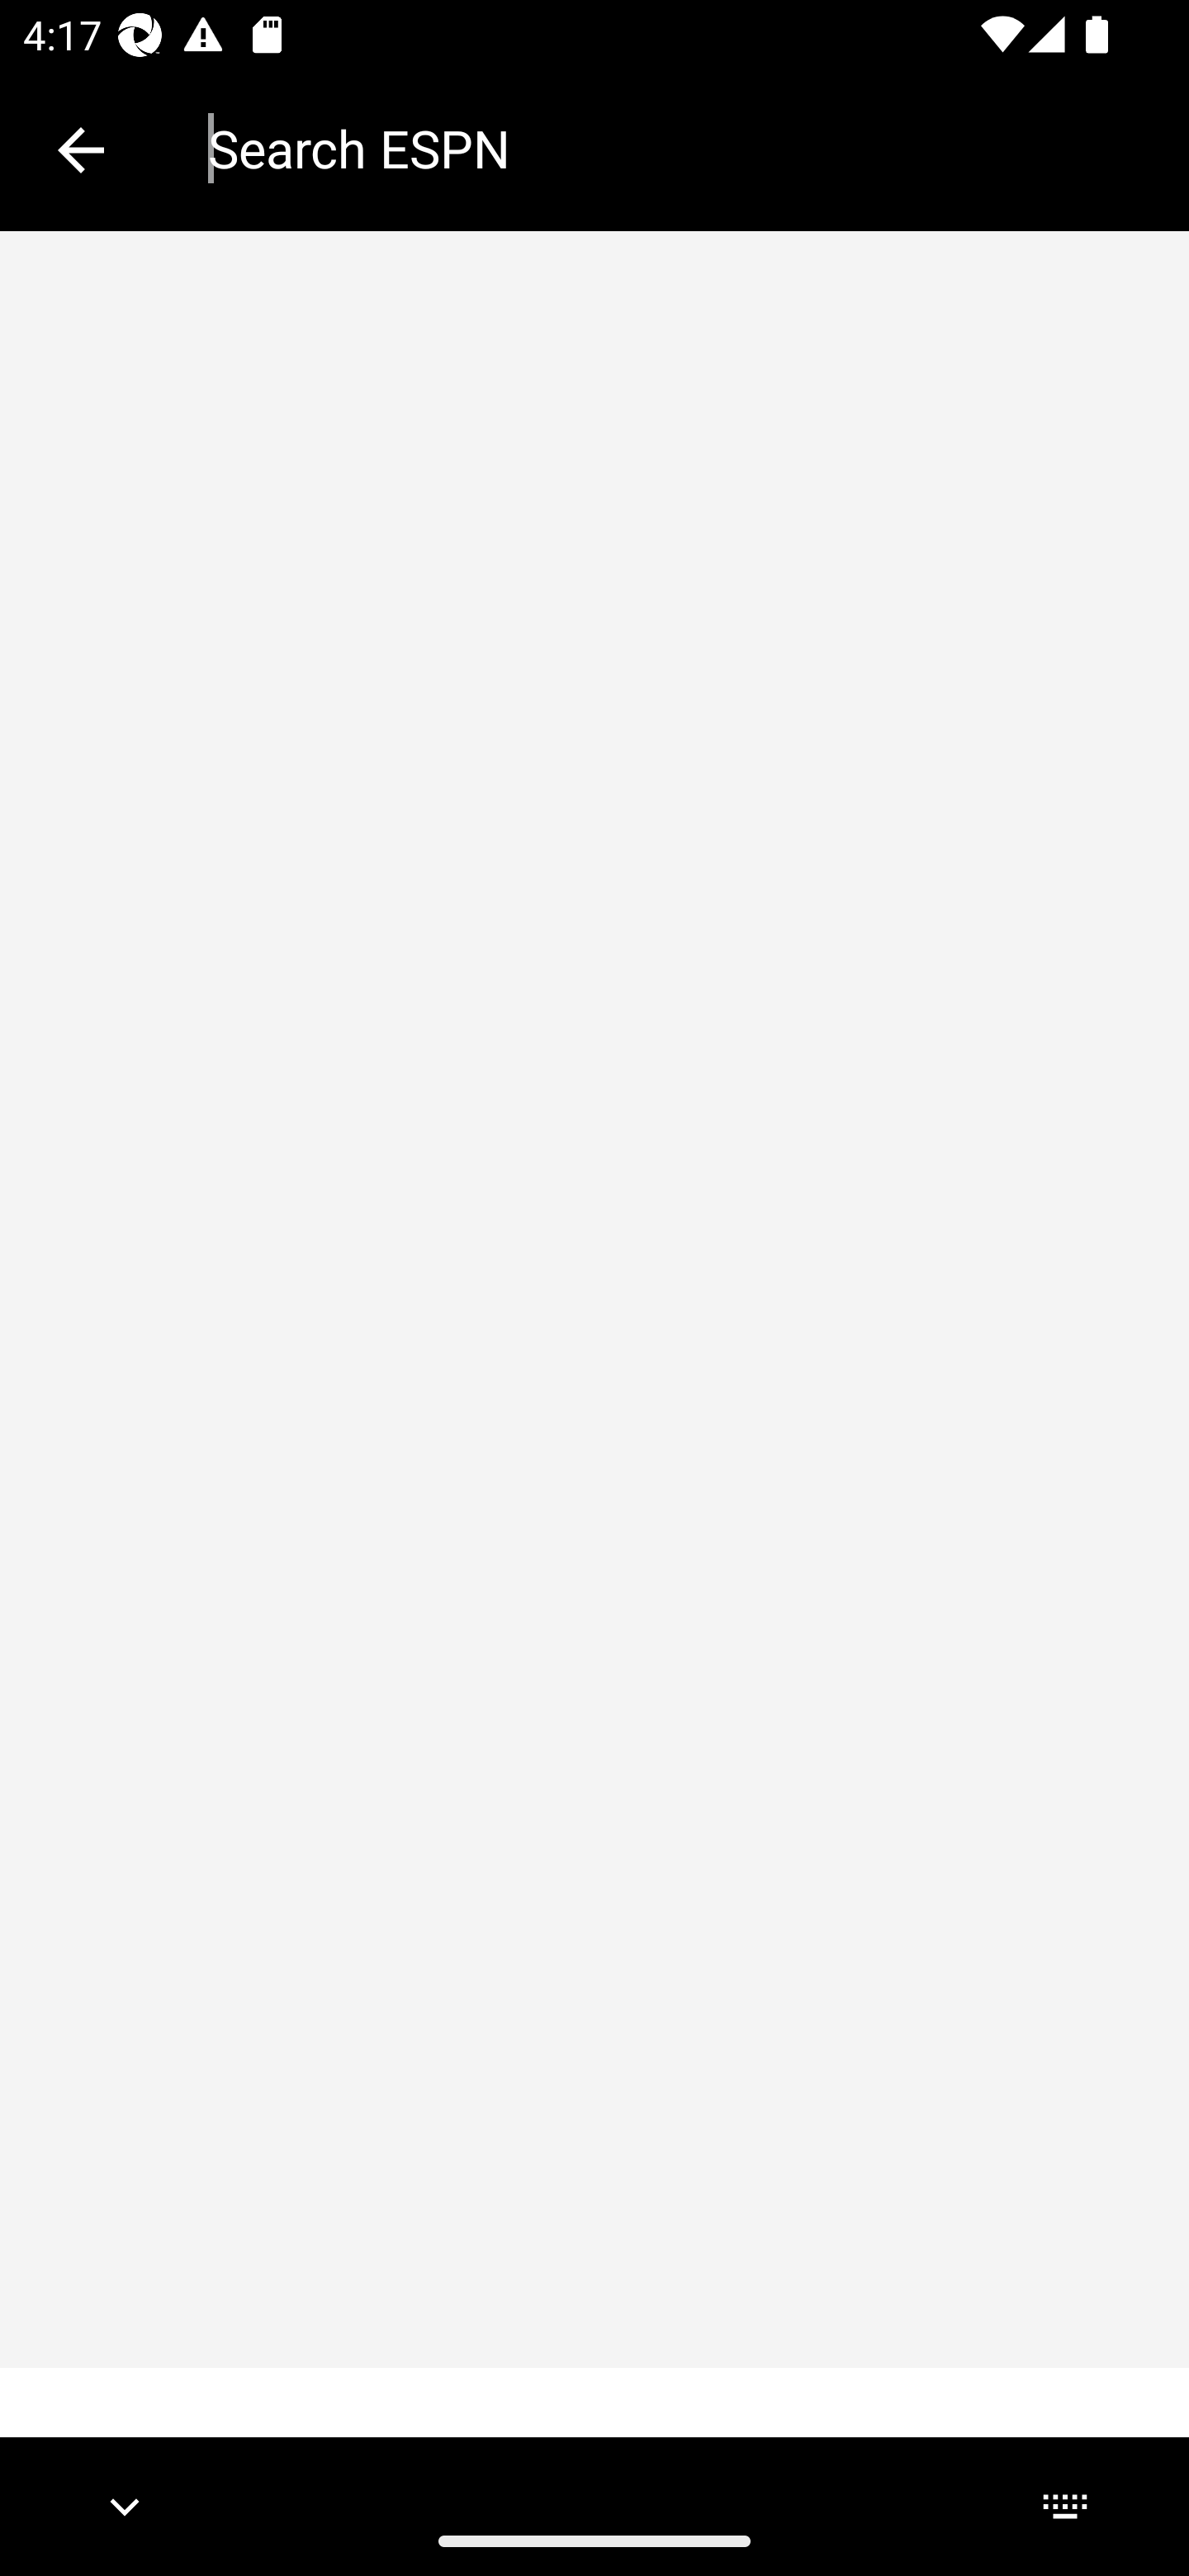 The width and height of the screenshot is (1189, 2576). Describe the element at coordinates (81, 150) in the screenshot. I see `Collapse` at that location.